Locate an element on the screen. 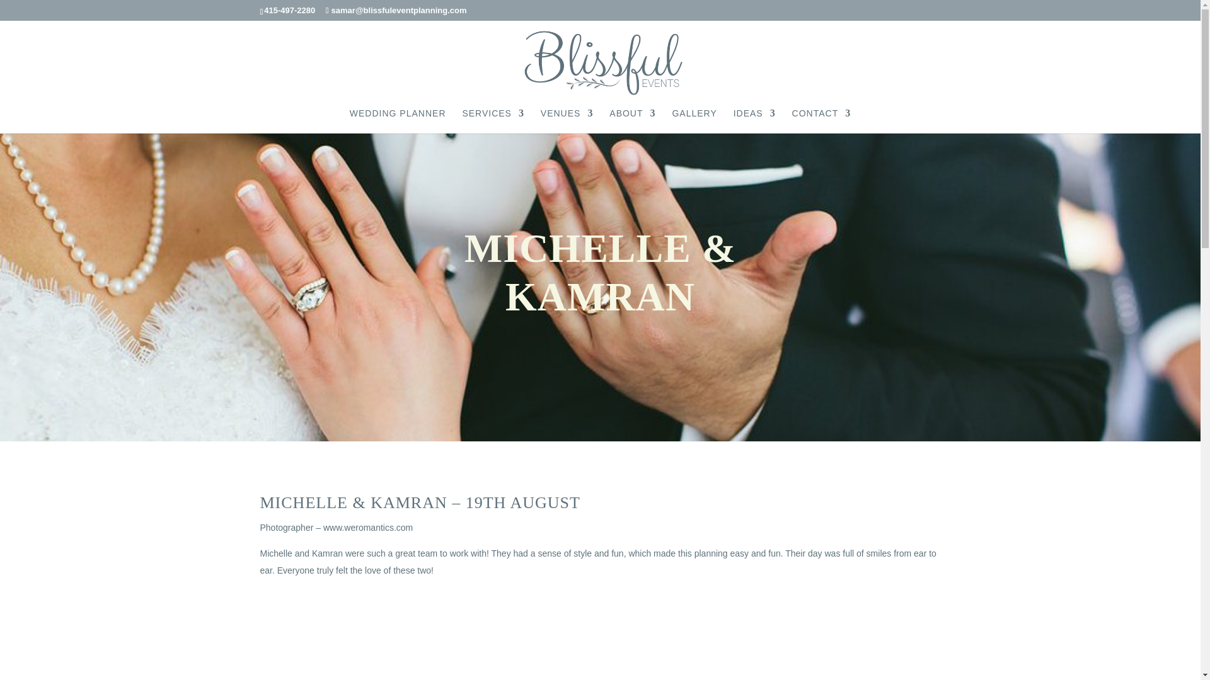 The height and width of the screenshot is (680, 1210). VENUES is located at coordinates (567, 121).